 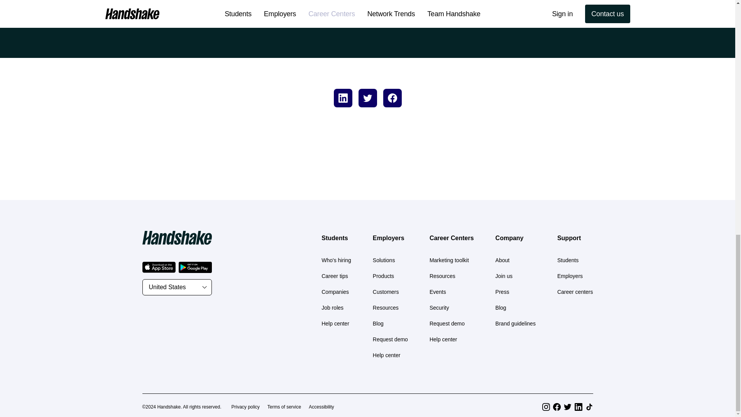 I want to click on Who's hiring, so click(x=337, y=260).